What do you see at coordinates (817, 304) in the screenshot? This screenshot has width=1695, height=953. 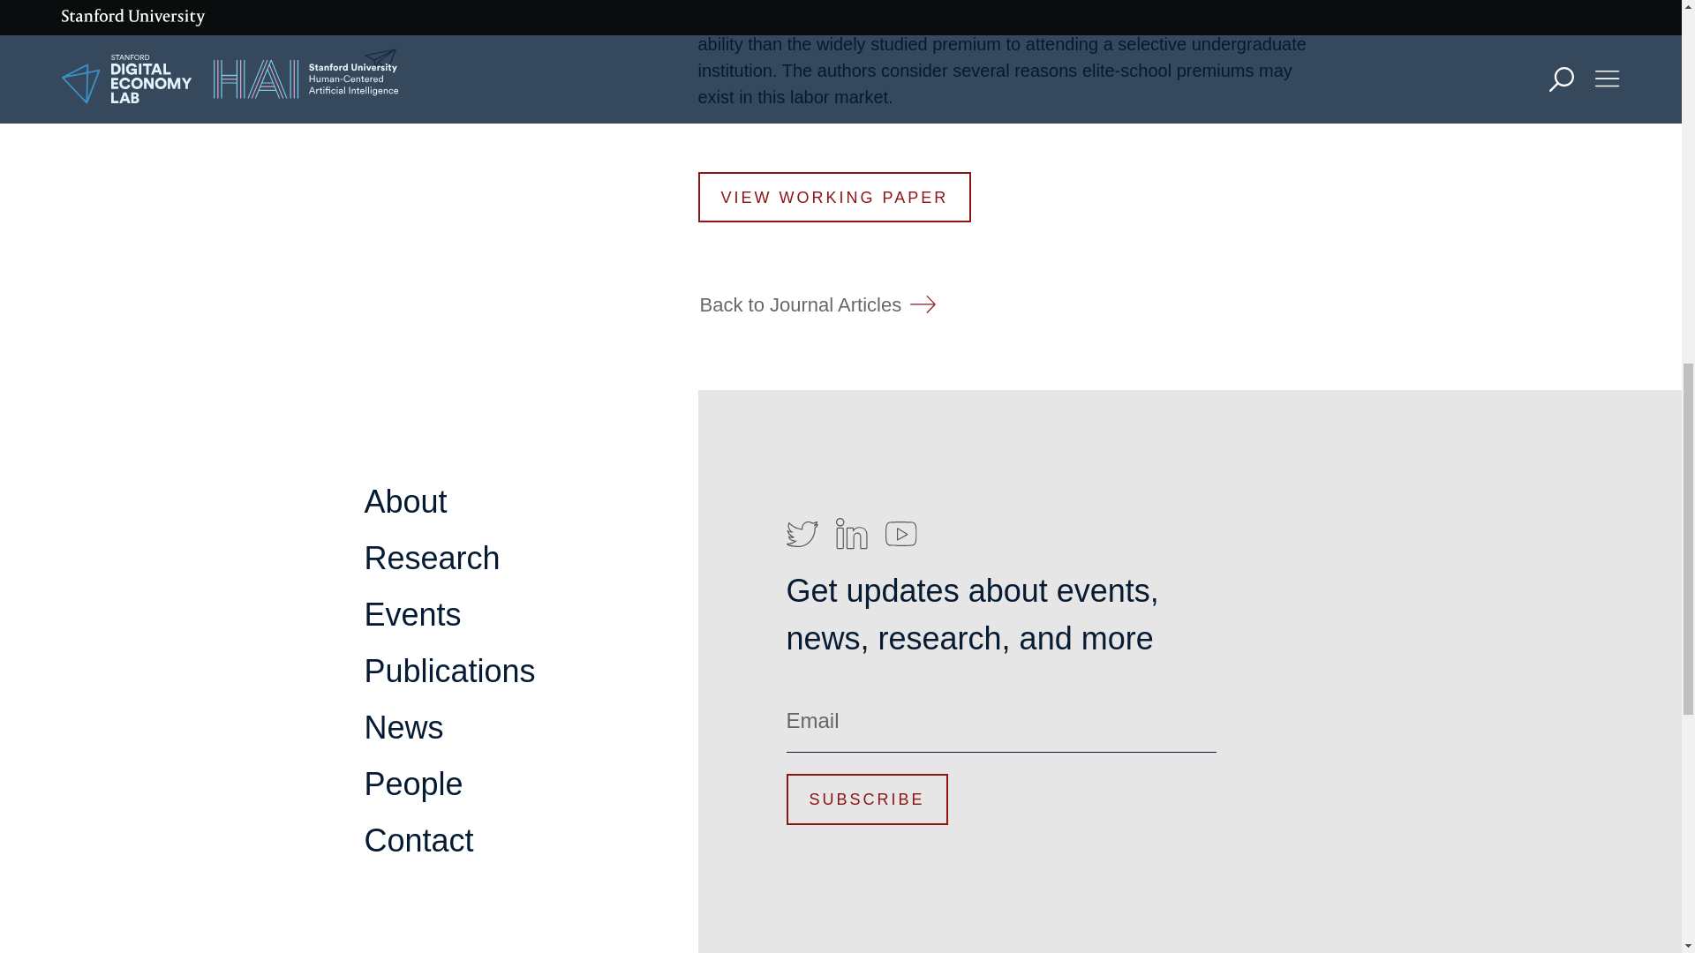 I see `Back to Journal Articles` at bounding box center [817, 304].